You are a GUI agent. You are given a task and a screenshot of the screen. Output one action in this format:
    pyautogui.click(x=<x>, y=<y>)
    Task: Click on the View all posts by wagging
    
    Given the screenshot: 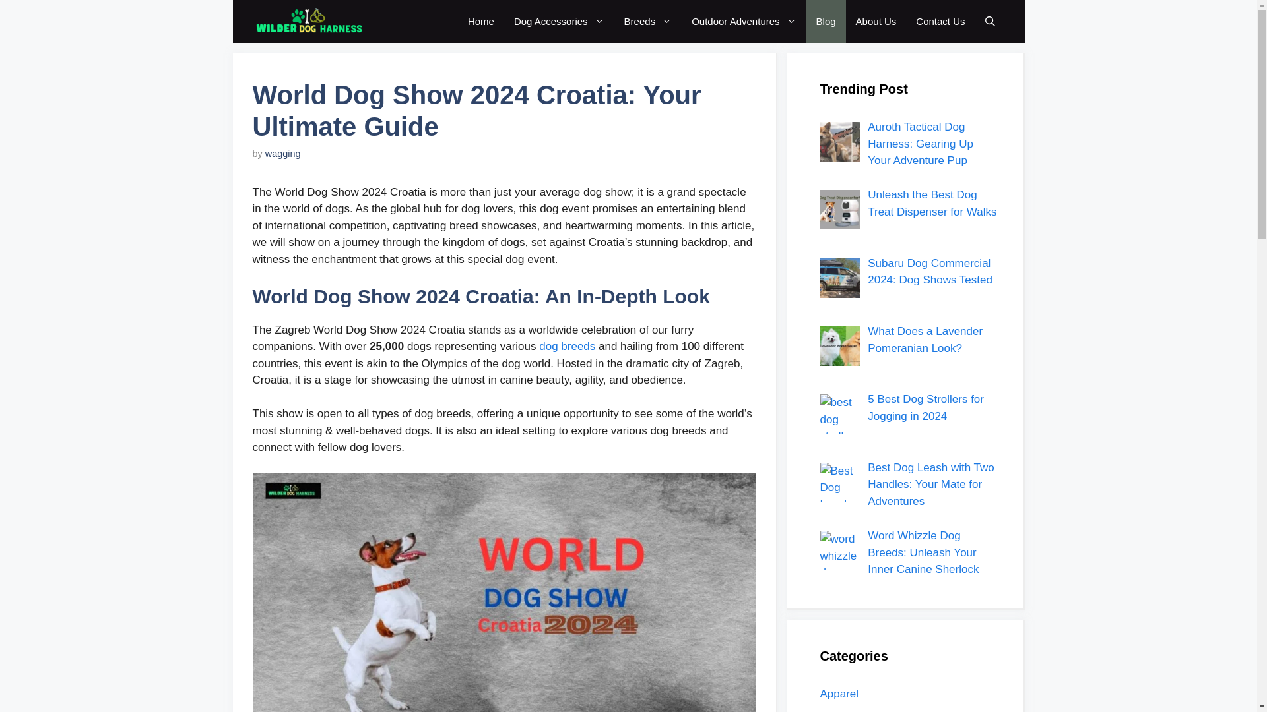 What is the action you would take?
    pyautogui.click(x=282, y=153)
    